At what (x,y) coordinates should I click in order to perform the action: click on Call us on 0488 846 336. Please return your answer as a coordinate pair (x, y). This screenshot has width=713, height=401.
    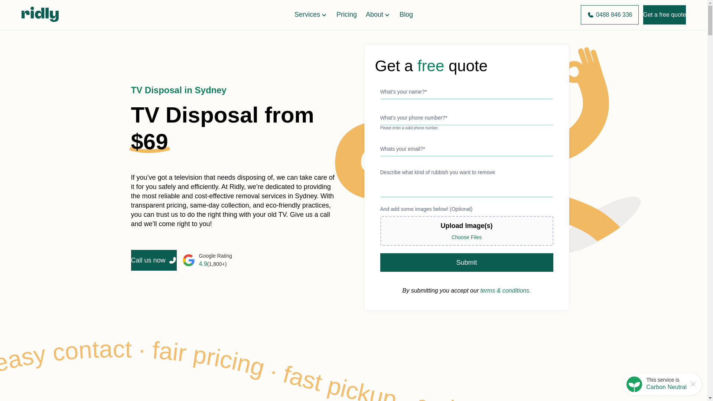
    Looking at the image, I should click on (610, 15).